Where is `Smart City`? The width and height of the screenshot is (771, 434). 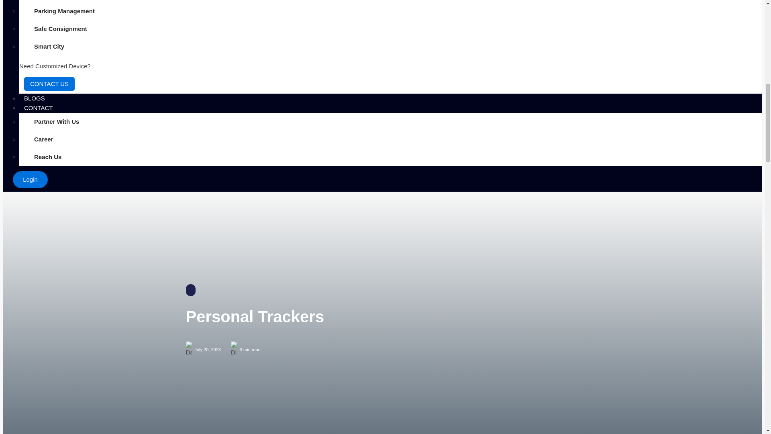
Smart City is located at coordinates (49, 47).